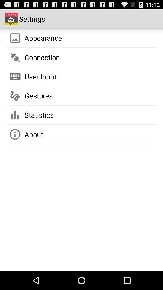 This screenshot has height=290, width=163. Describe the element at coordinates (39, 96) in the screenshot. I see `click the item below user input item` at that location.